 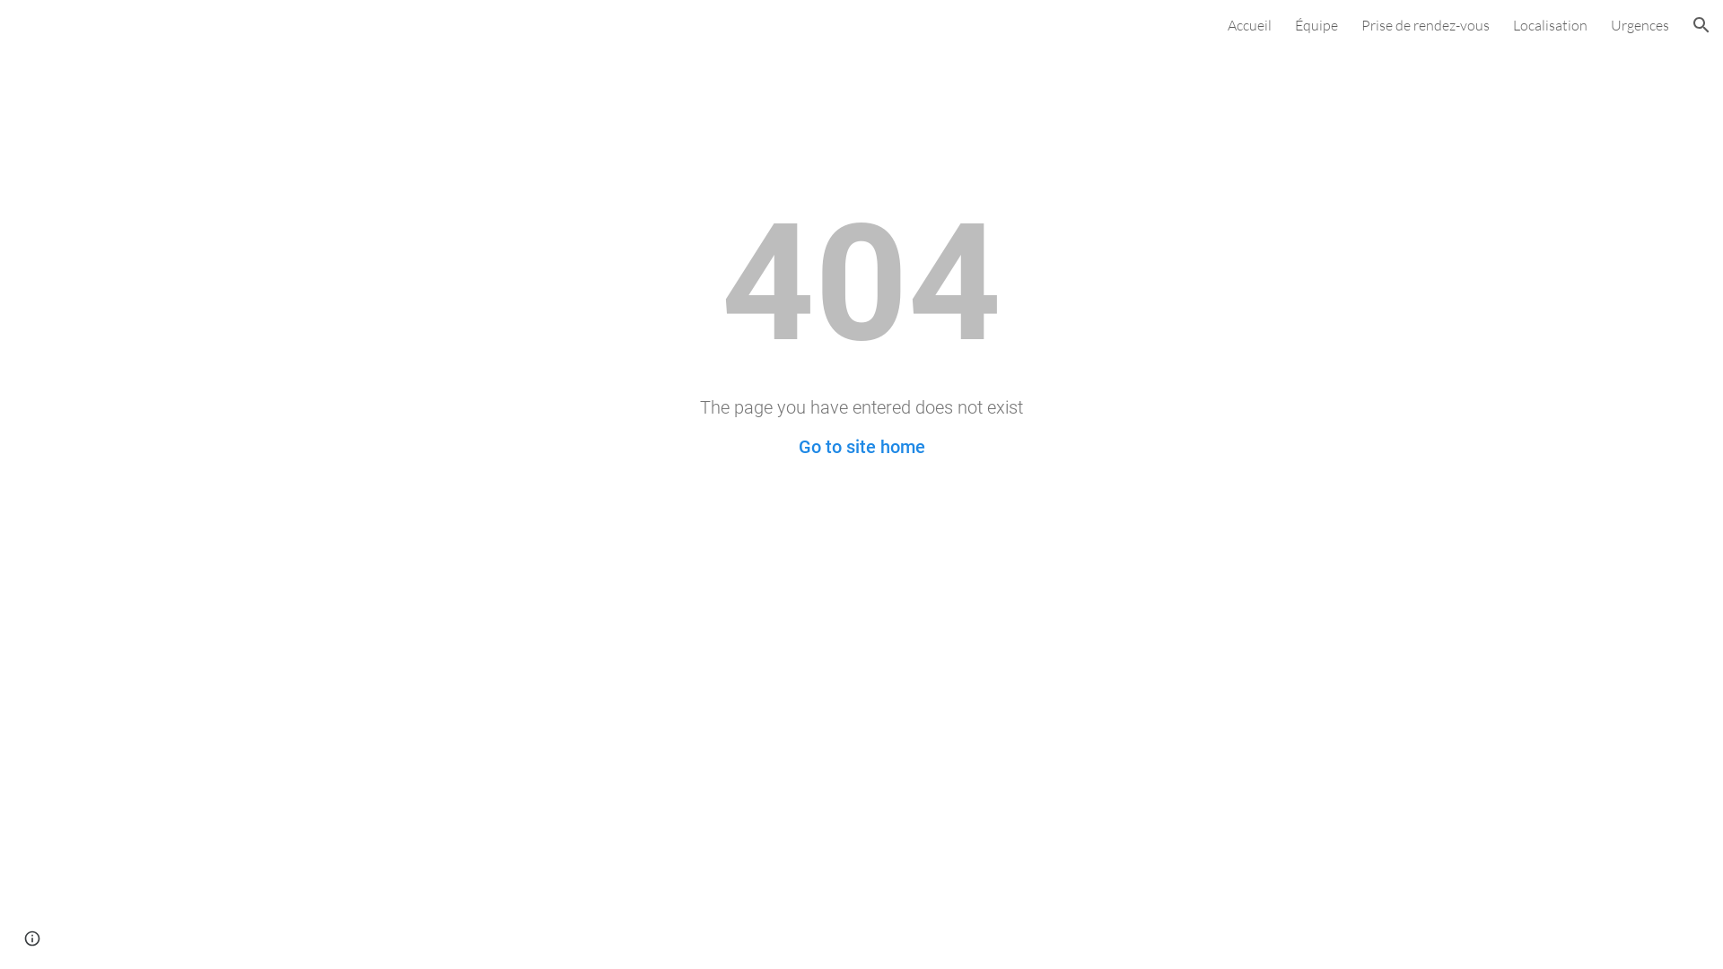 What do you see at coordinates (1249, 25) in the screenshot?
I see `Accueil` at bounding box center [1249, 25].